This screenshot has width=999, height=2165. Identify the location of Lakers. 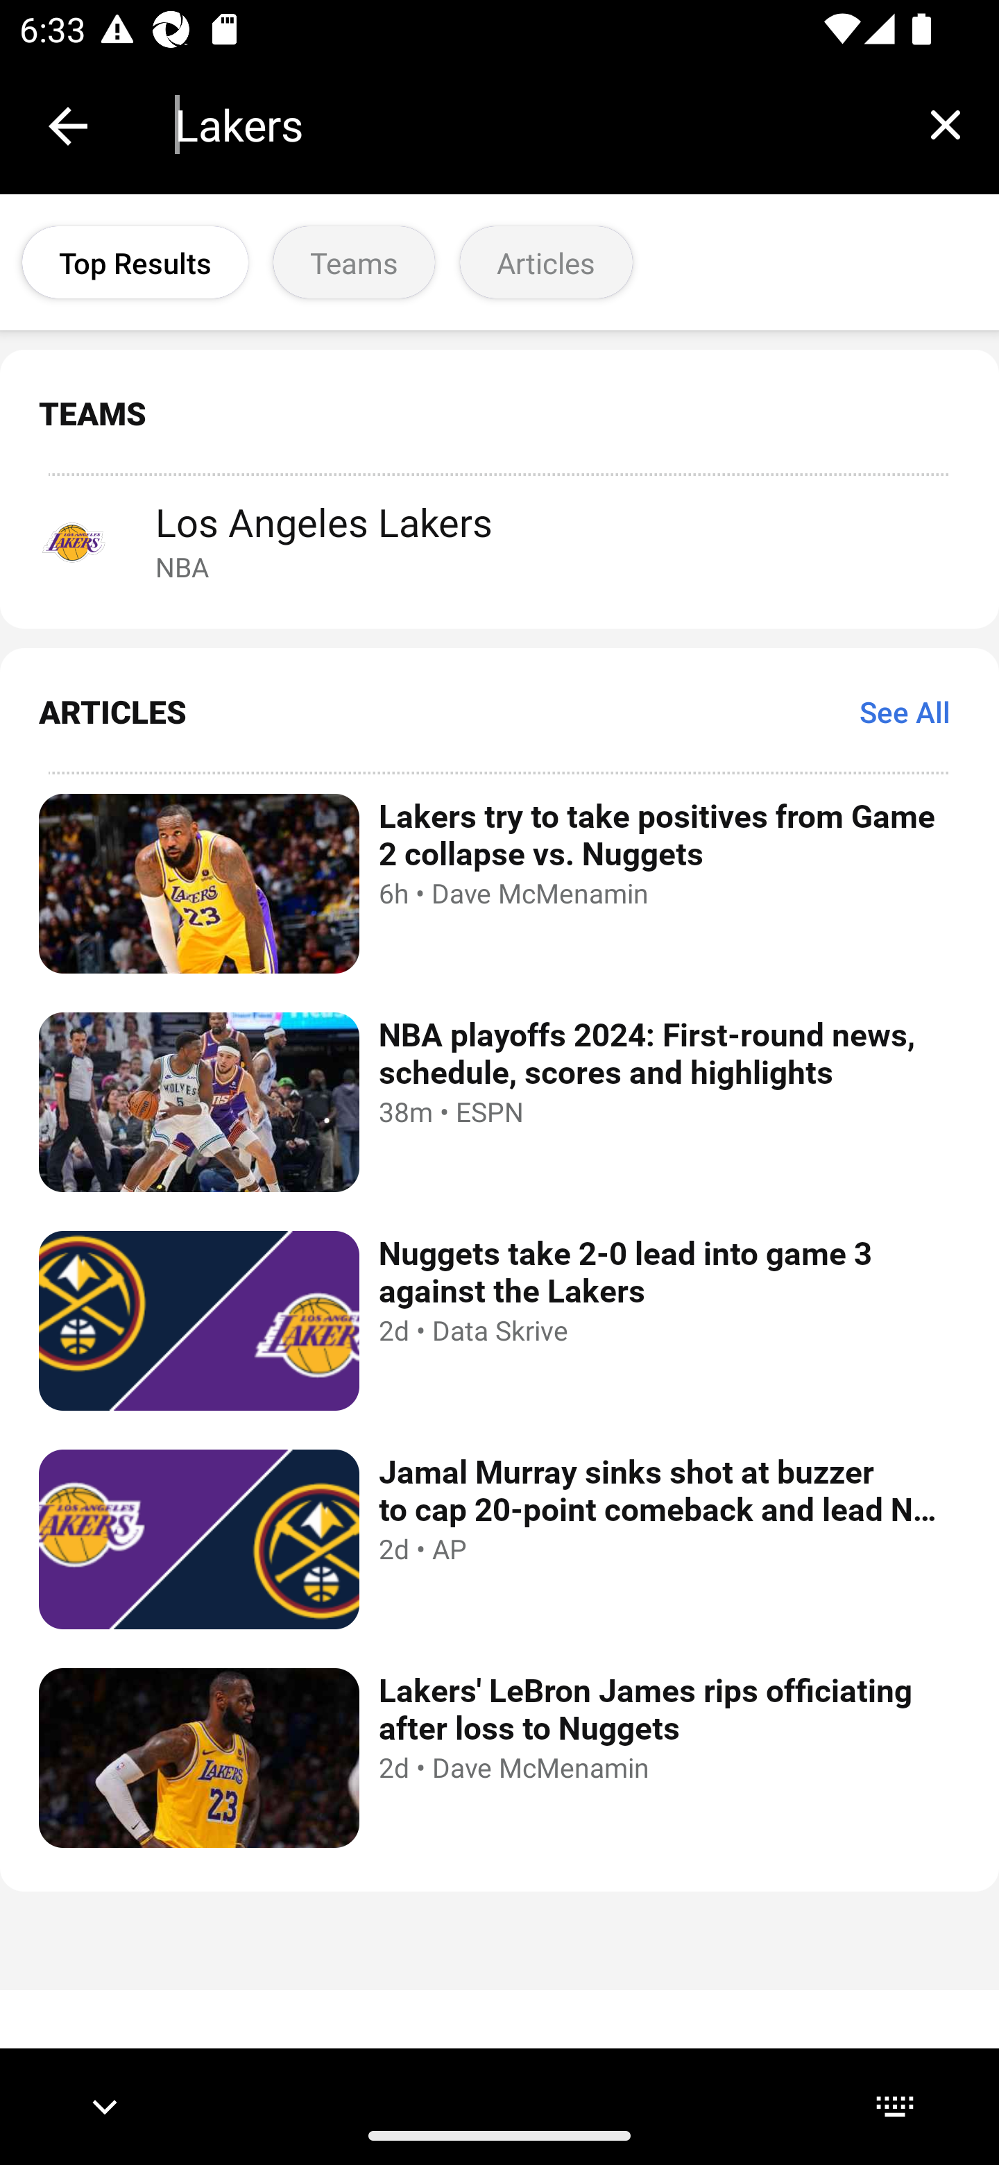
(533, 125).